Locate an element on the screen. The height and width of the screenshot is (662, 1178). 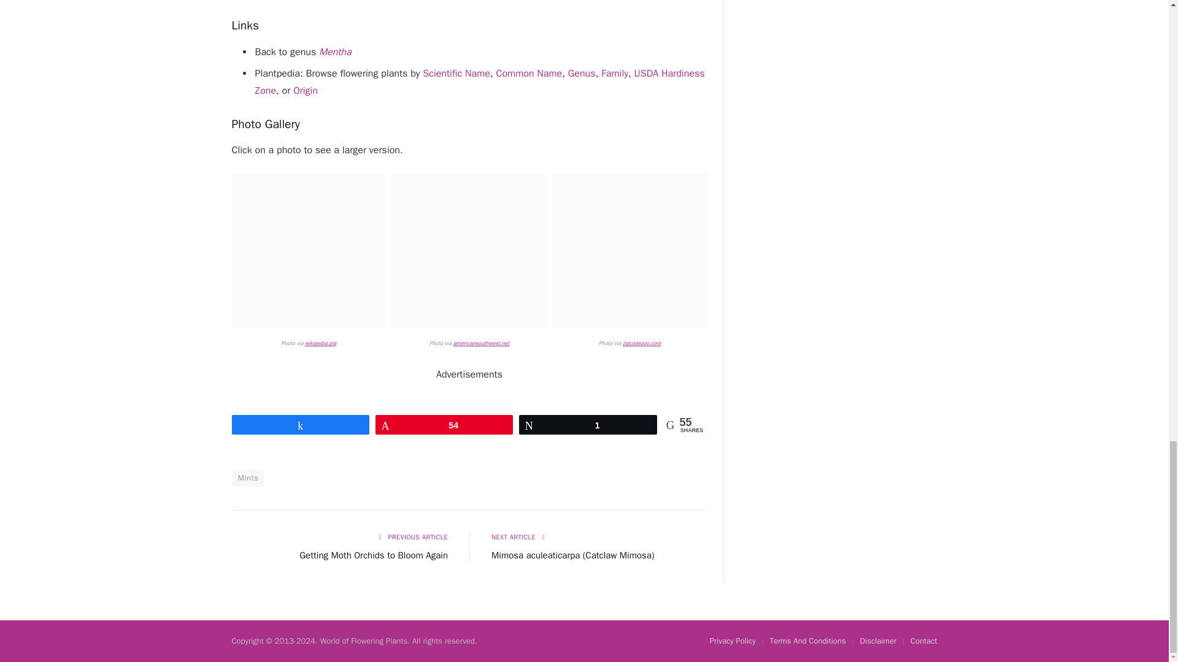
Browse Flowering Plants by Family is located at coordinates (614, 74).